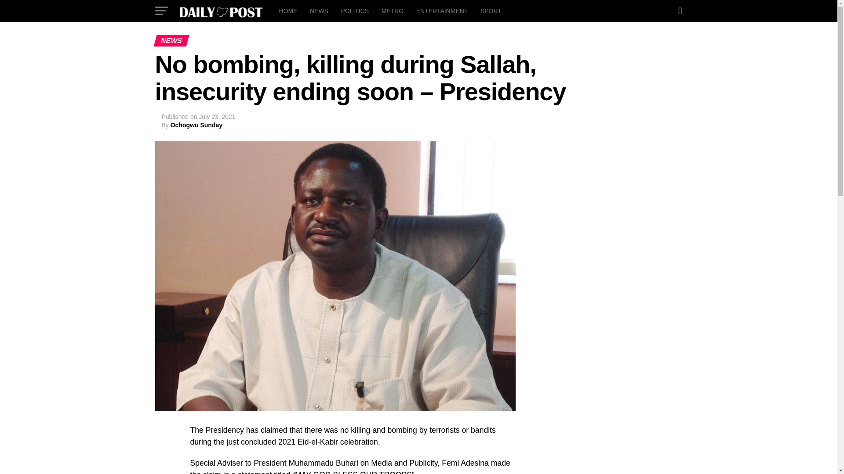  Describe the element at coordinates (196, 125) in the screenshot. I see `Posts by Ochogwu Sunday` at that location.